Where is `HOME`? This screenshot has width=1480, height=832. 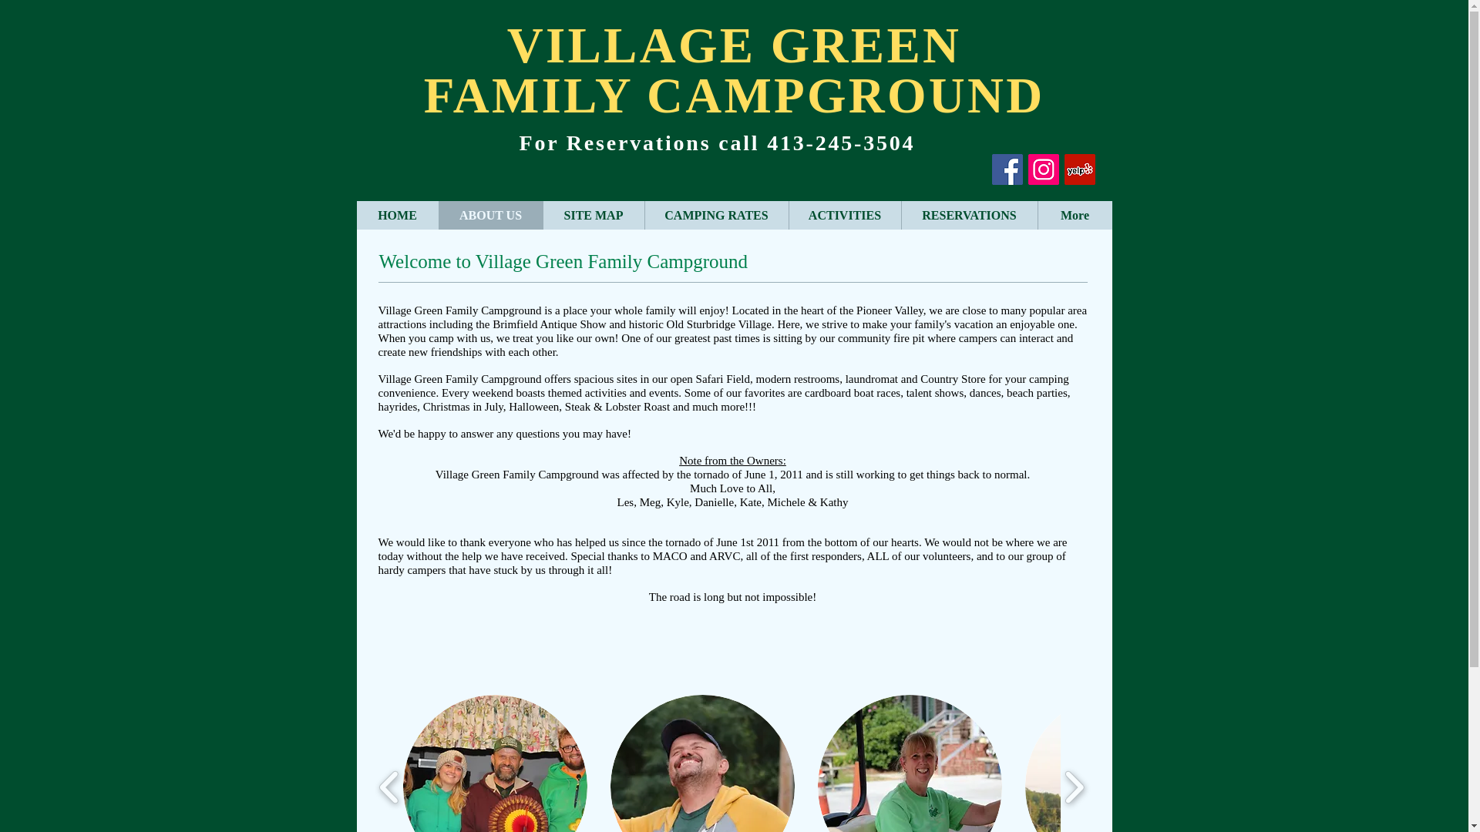 HOME is located at coordinates (397, 216).